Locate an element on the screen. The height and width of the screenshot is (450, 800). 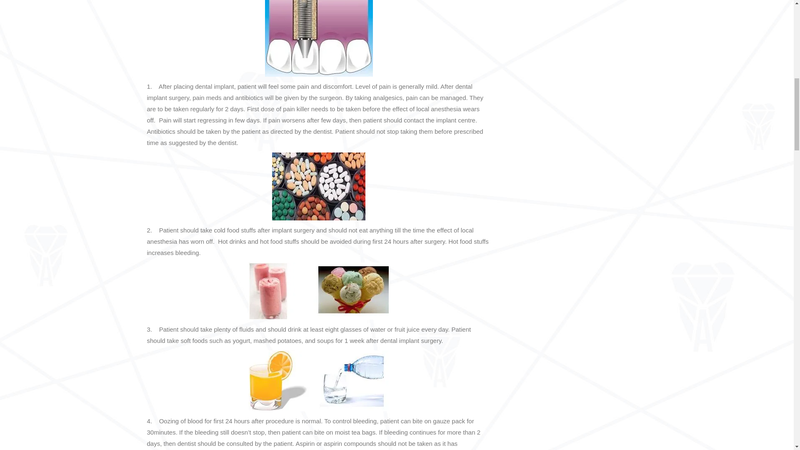
dental Implant4.JPG is located at coordinates (318, 187).